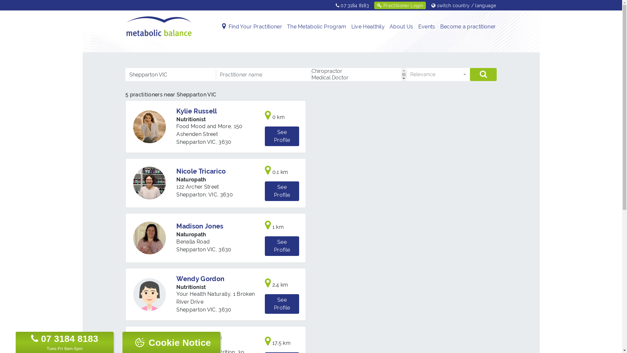 Image resolution: width=627 pixels, height=353 pixels. What do you see at coordinates (191, 235) in the screenshot?
I see `Naturopath` at bounding box center [191, 235].